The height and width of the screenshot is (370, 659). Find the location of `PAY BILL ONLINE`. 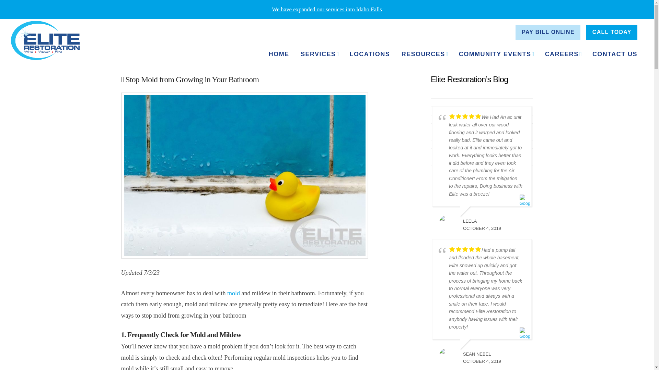

PAY BILL ONLINE is located at coordinates (548, 32).